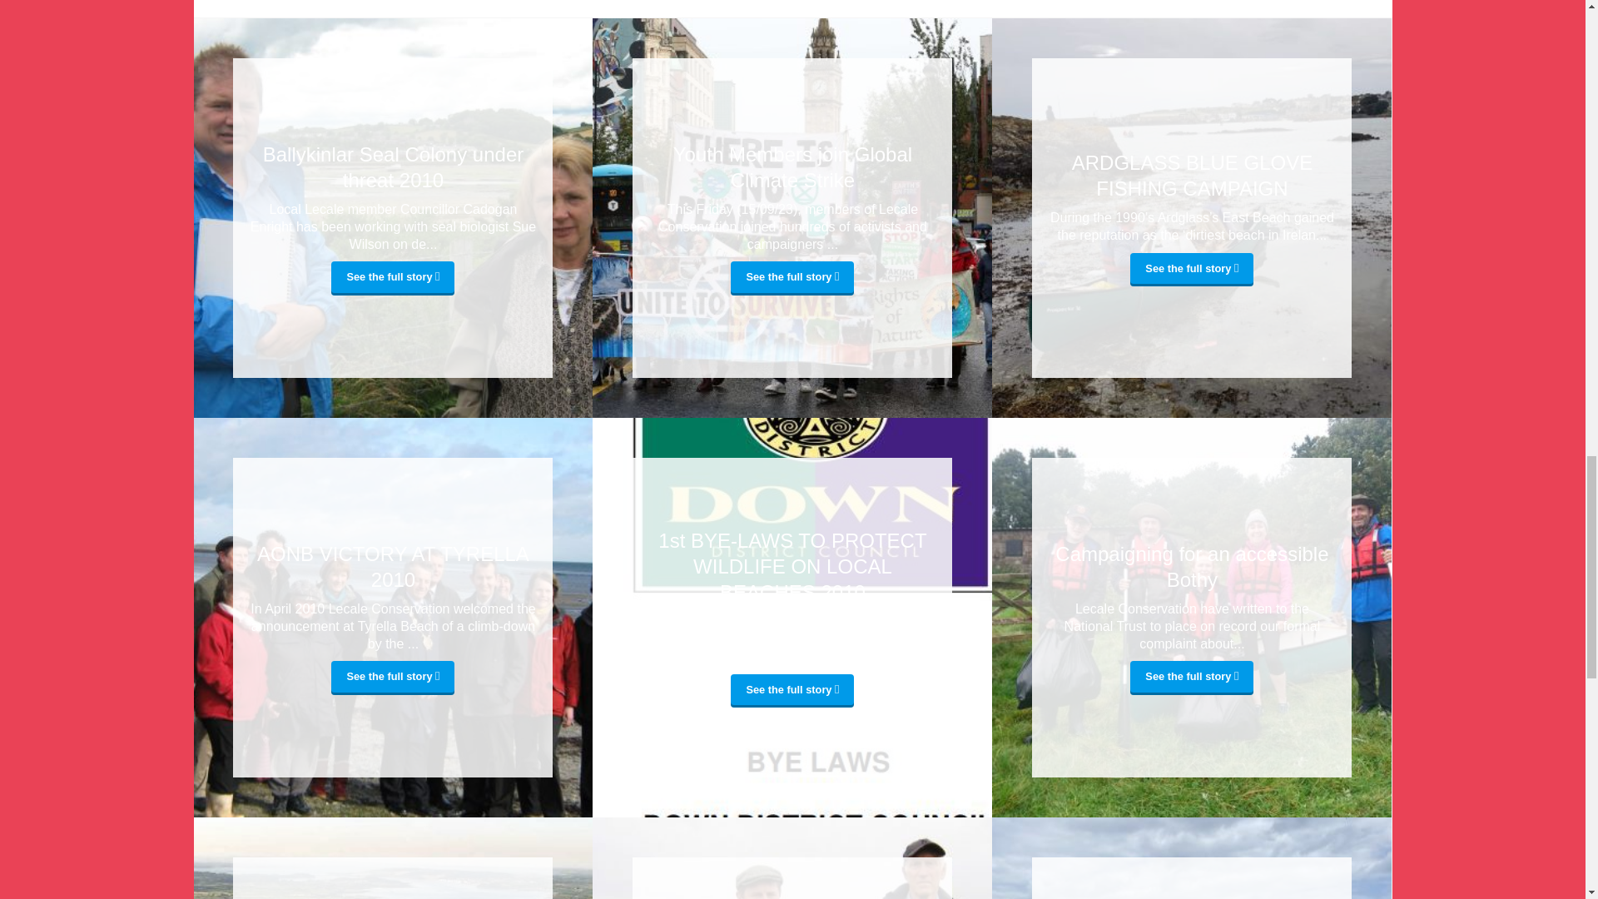 The height and width of the screenshot is (899, 1598). What do you see at coordinates (792, 691) in the screenshot?
I see `1st BYE-LAWS TO PROTECT WILDLIFE ON LOCAL BEACHES 2010` at bounding box center [792, 691].